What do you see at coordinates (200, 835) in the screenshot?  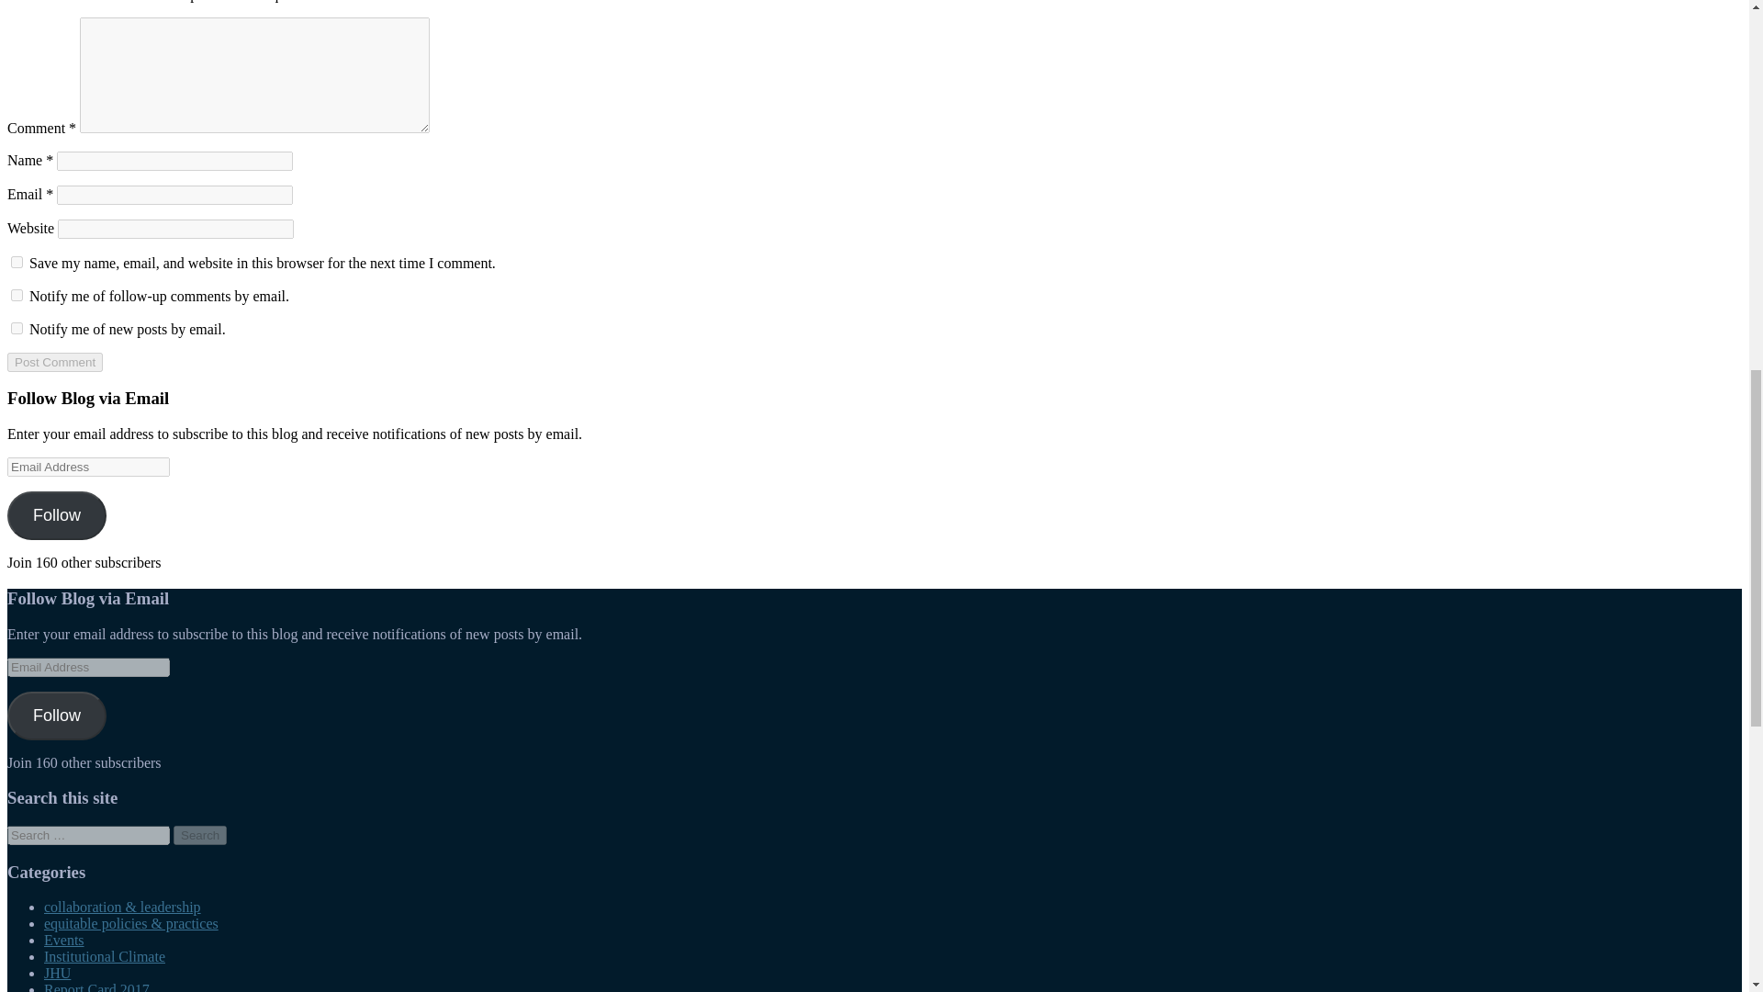 I see `Search` at bounding box center [200, 835].